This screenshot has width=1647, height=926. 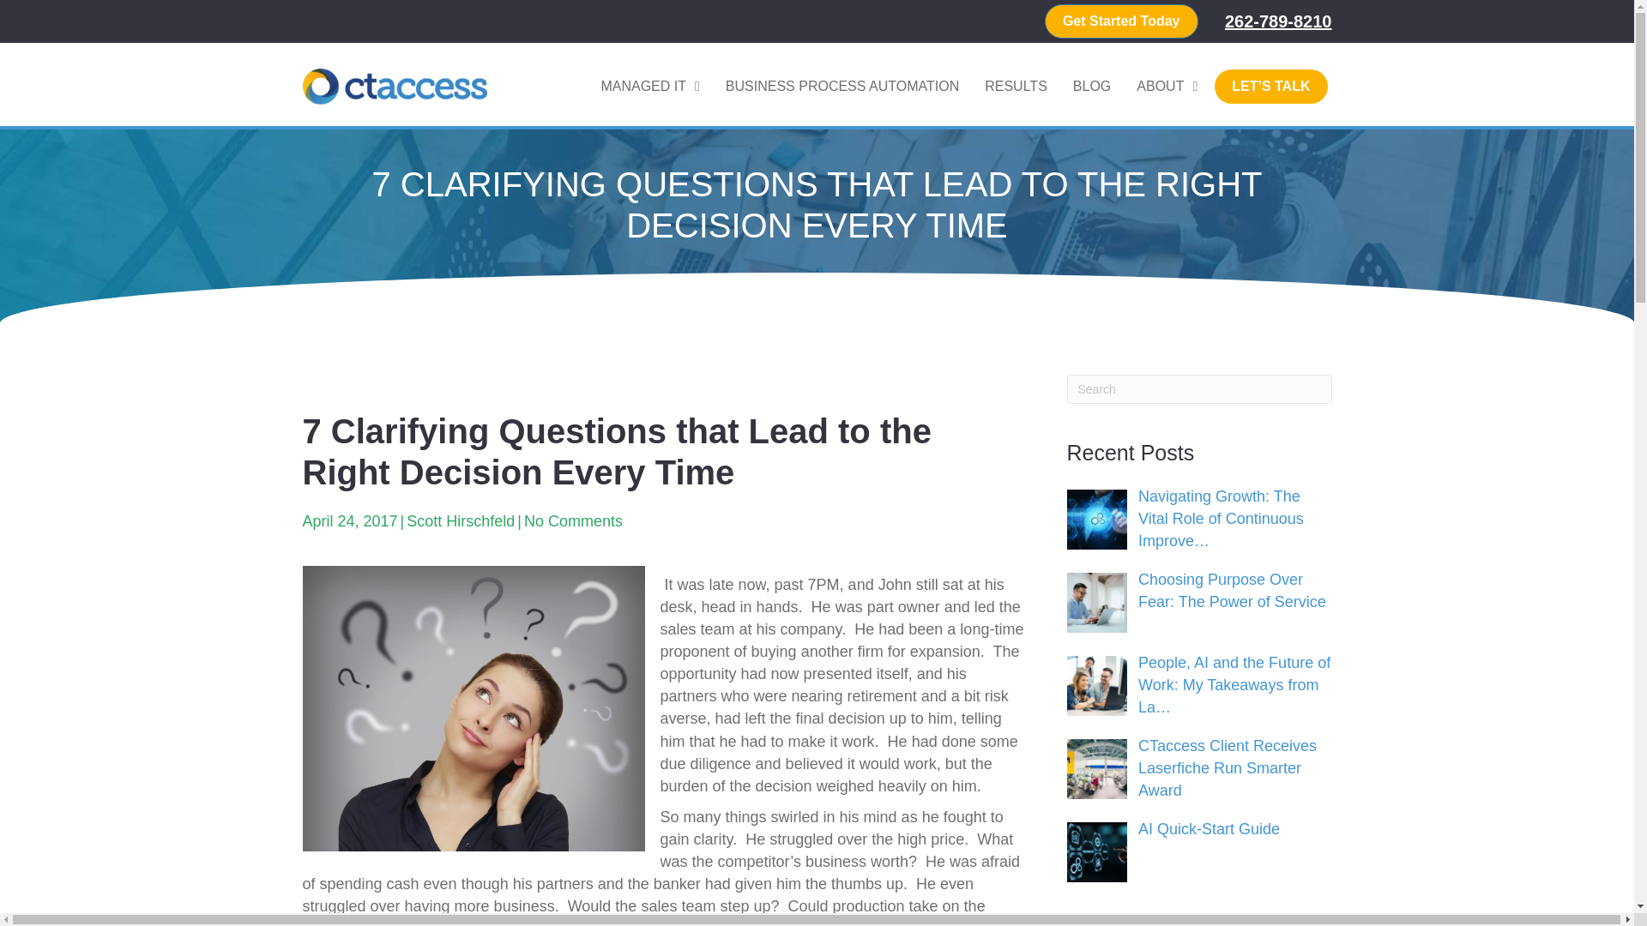 I want to click on Logo, so click(x=393, y=86).